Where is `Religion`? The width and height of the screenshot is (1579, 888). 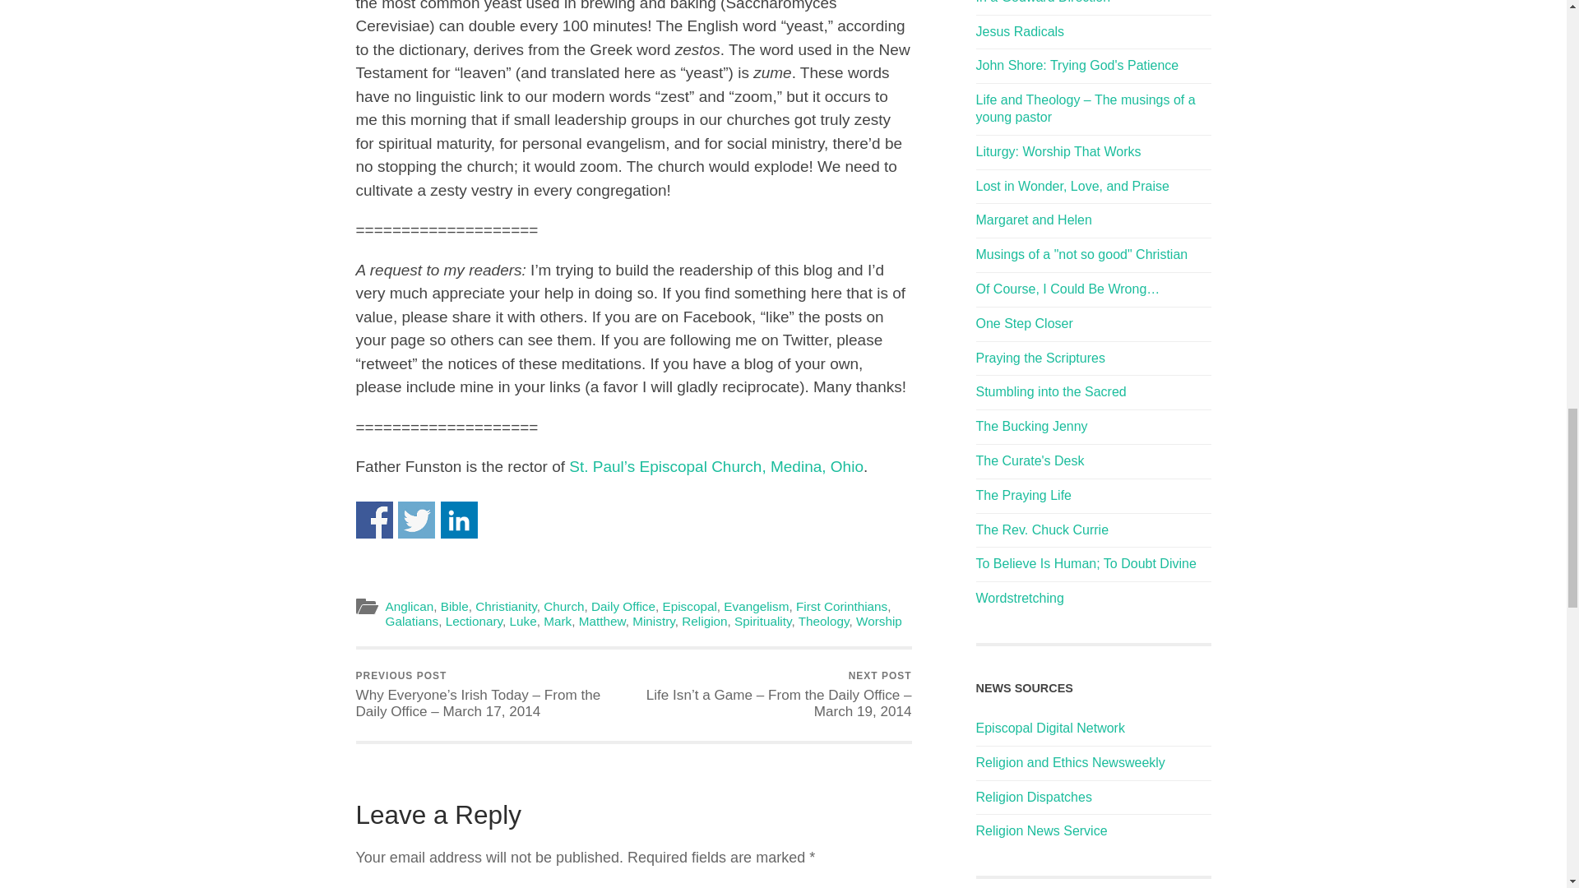
Religion is located at coordinates (704, 621).